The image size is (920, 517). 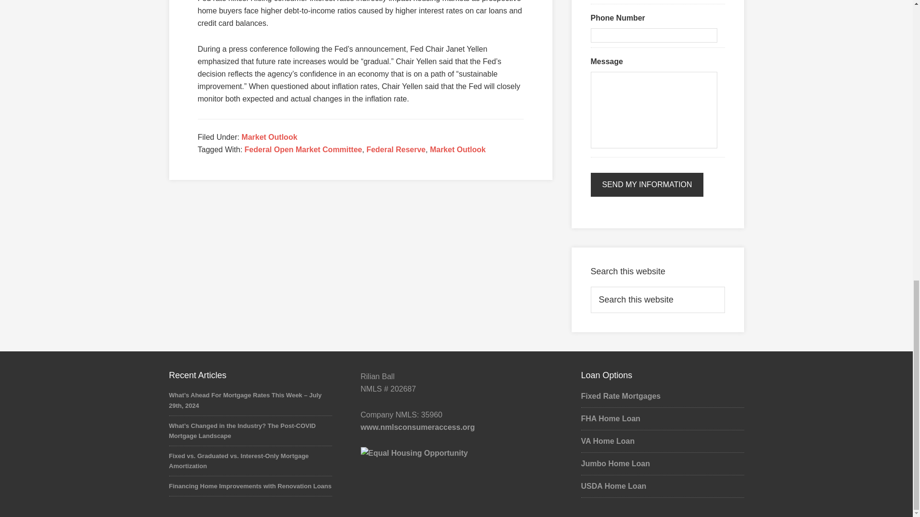 What do you see at coordinates (250, 485) in the screenshot?
I see `Financing Home Improvements with Renovation Loans` at bounding box center [250, 485].